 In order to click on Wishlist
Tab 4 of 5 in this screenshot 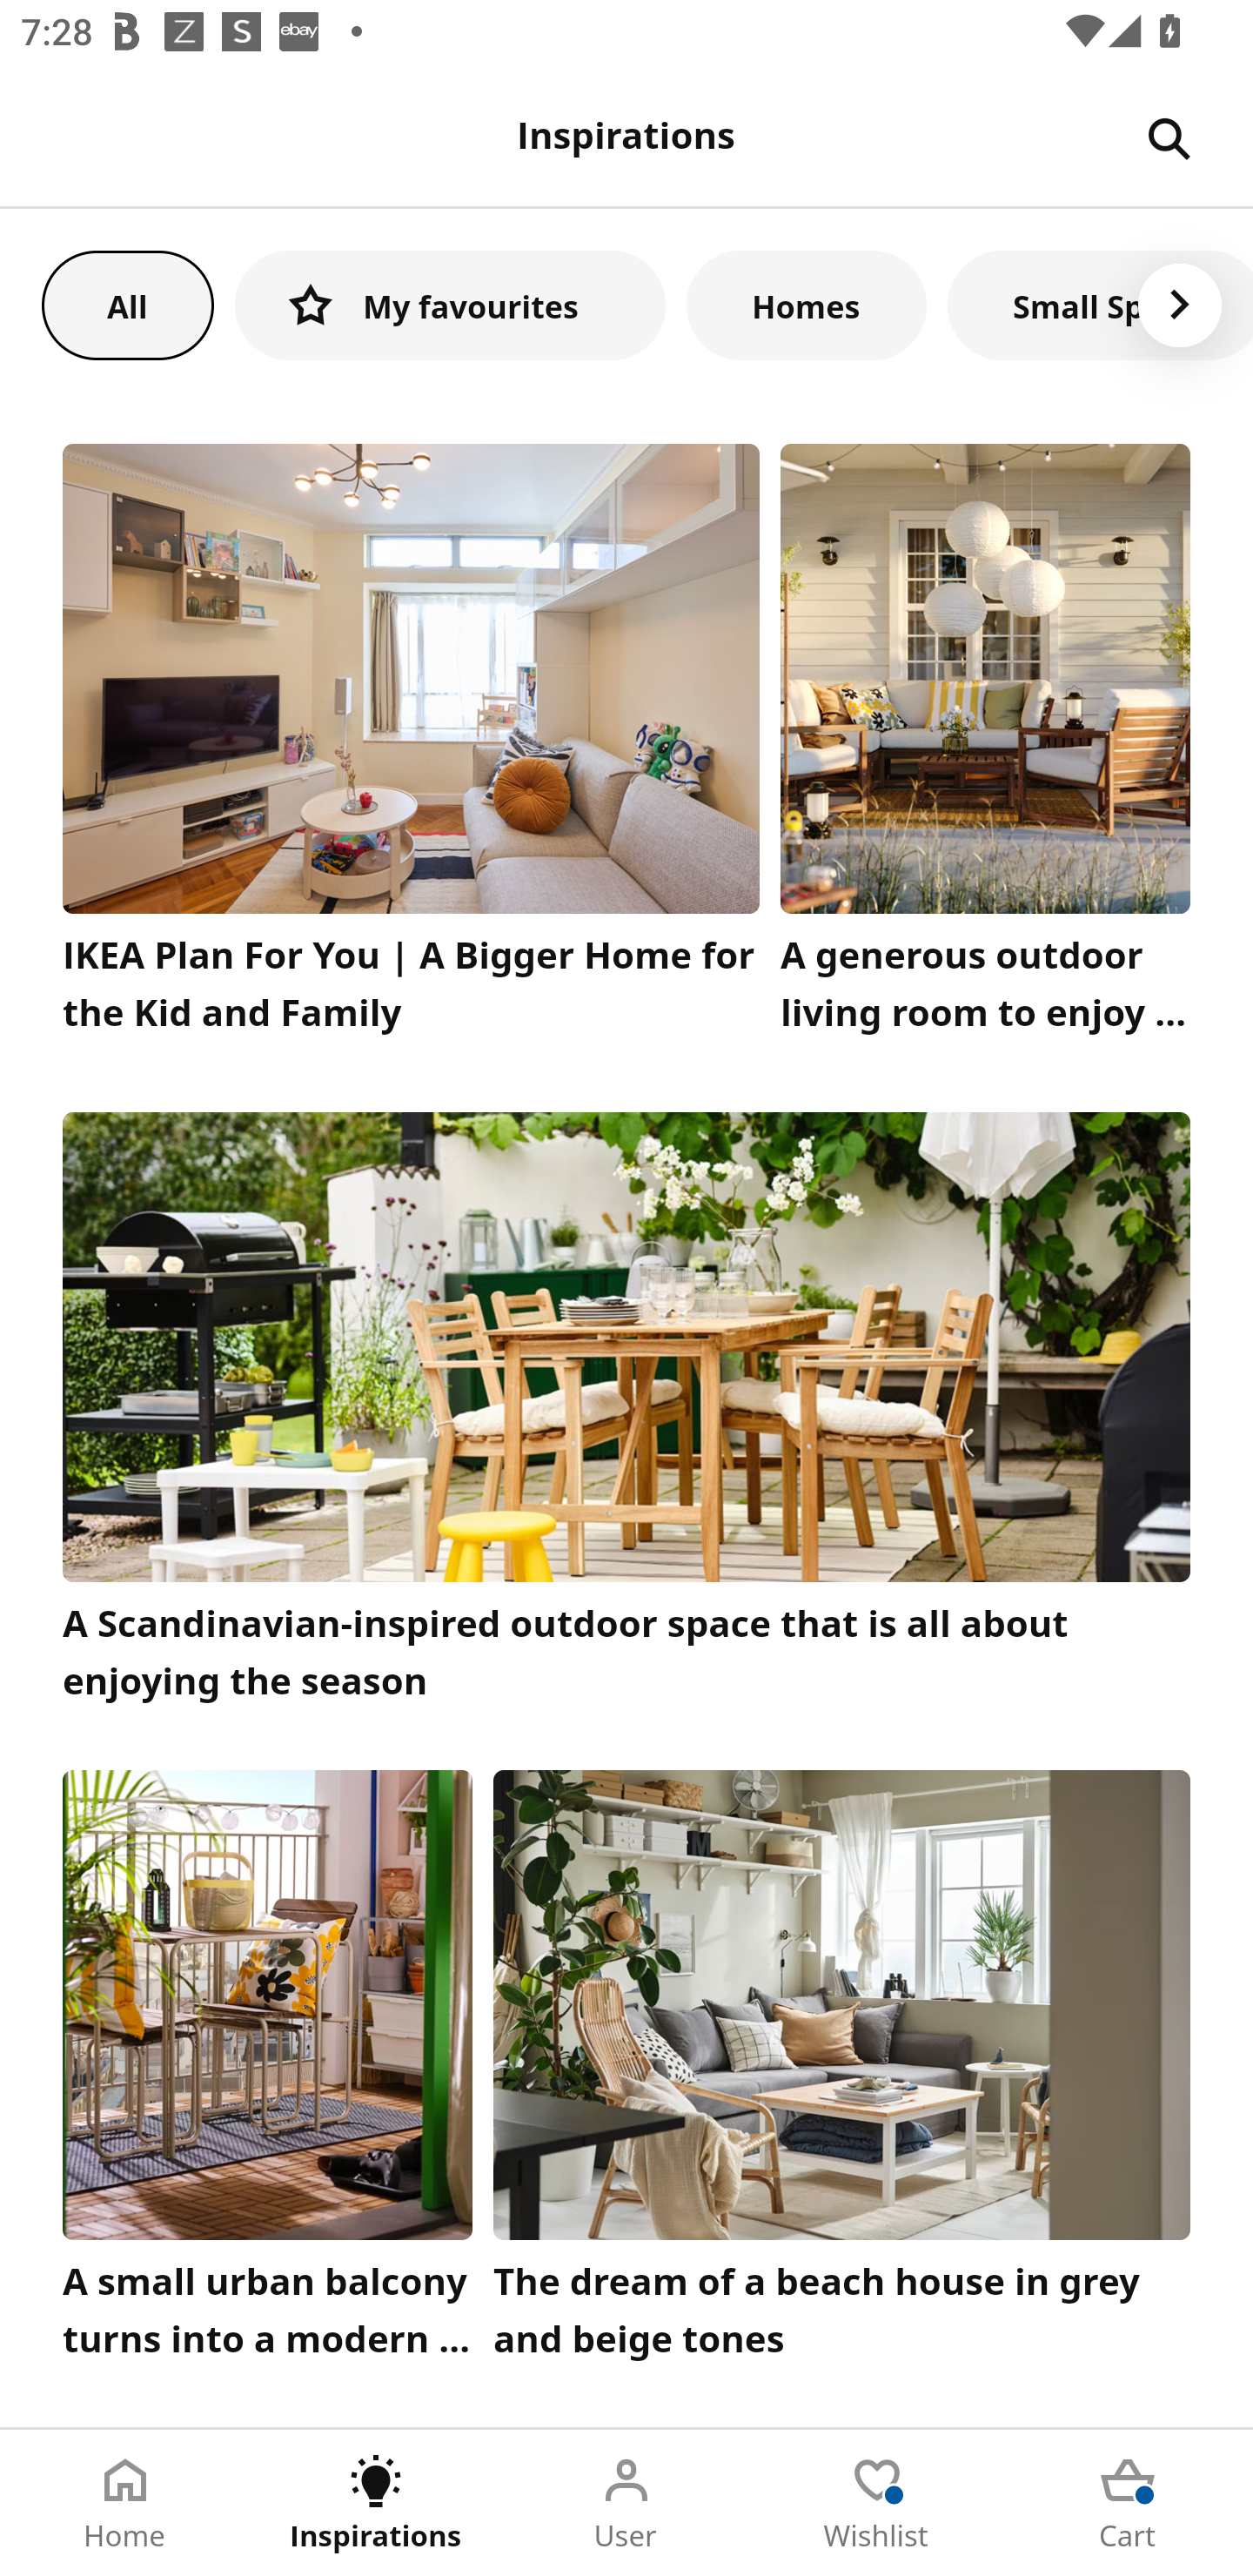, I will do `click(877, 2503)`.